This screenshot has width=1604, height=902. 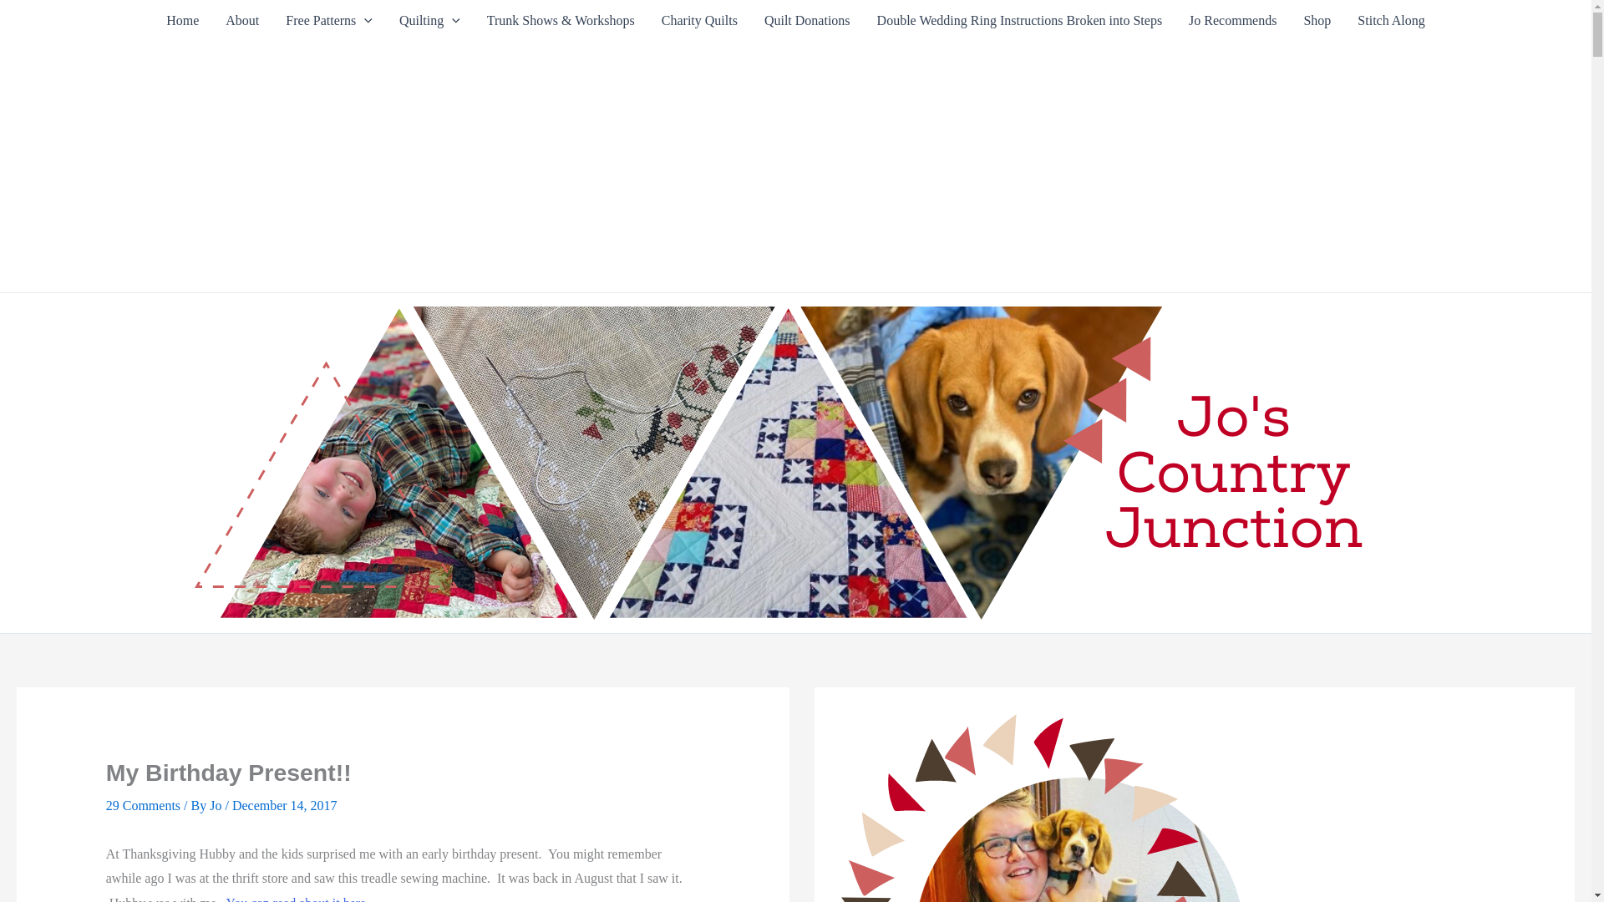 What do you see at coordinates (329, 20) in the screenshot?
I see `Free Patterns` at bounding box center [329, 20].